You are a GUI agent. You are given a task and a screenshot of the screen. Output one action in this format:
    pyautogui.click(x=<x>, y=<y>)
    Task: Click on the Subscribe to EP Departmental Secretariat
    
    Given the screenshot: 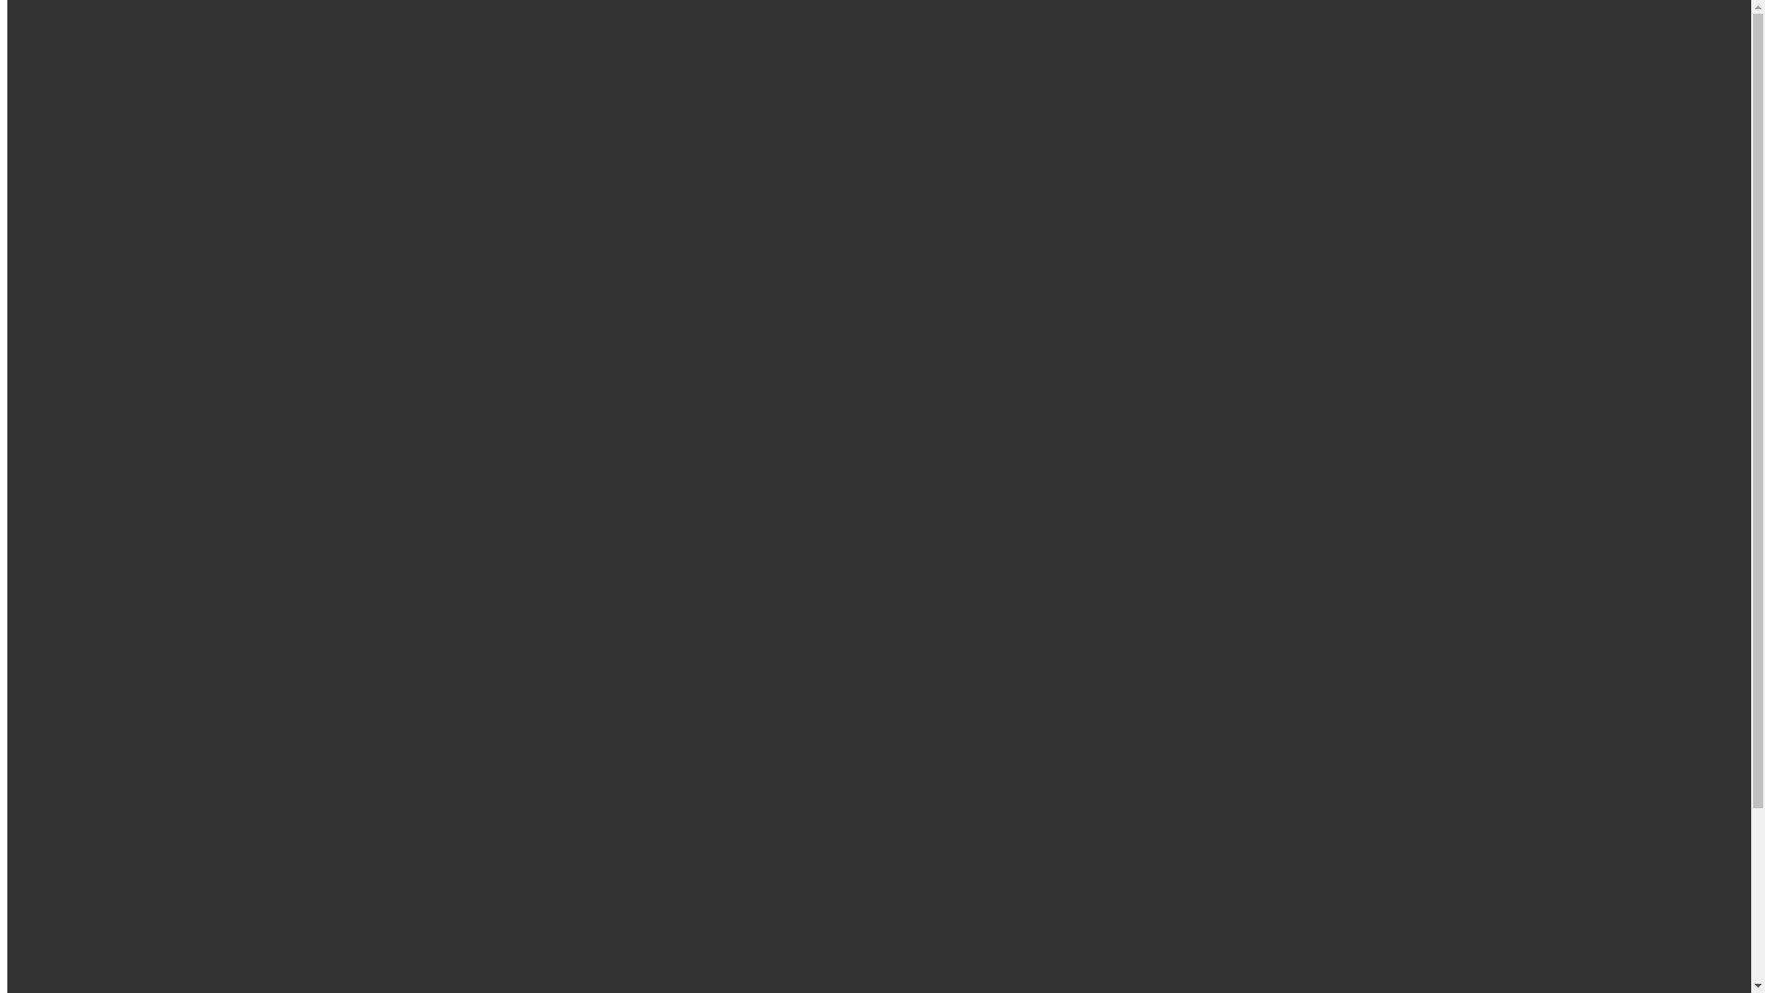 What is the action you would take?
    pyautogui.click(x=129, y=627)
    